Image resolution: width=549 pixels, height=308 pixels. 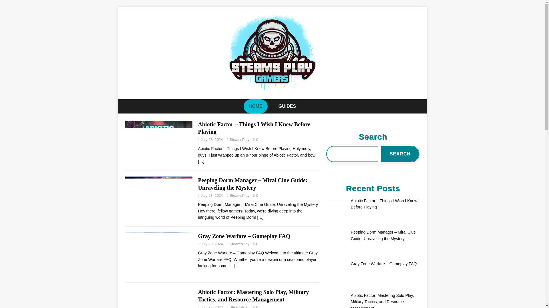 What do you see at coordinates (239, 139) in the screenshot?
I see `SteamsPlay` at bounding box center [239, 139].